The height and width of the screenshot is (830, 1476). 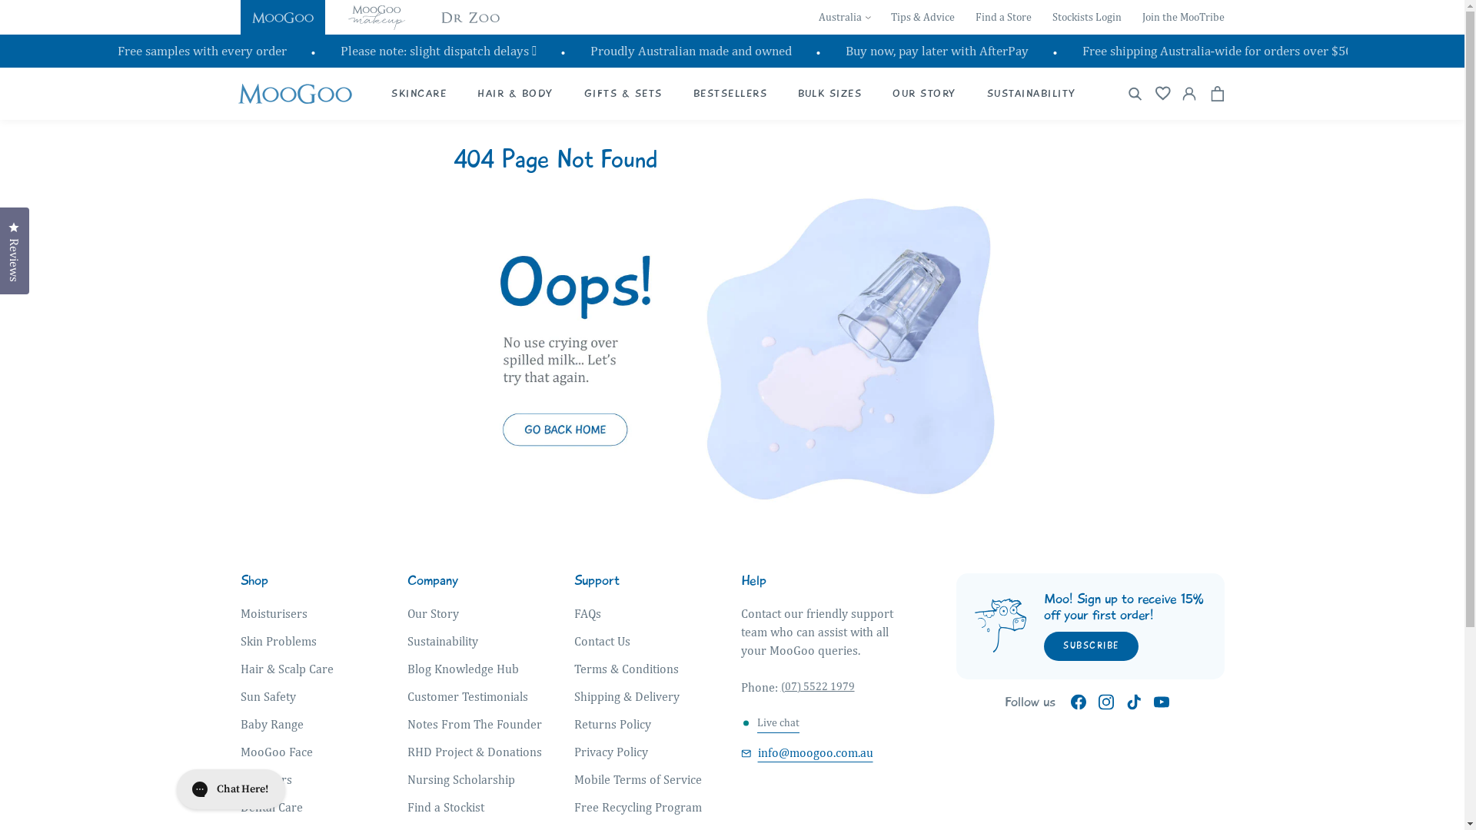 What do you see at coordinates (463, 669) in the screenshot?
I see `Blog Knowledge Hub` at bounding box center [463, 669].